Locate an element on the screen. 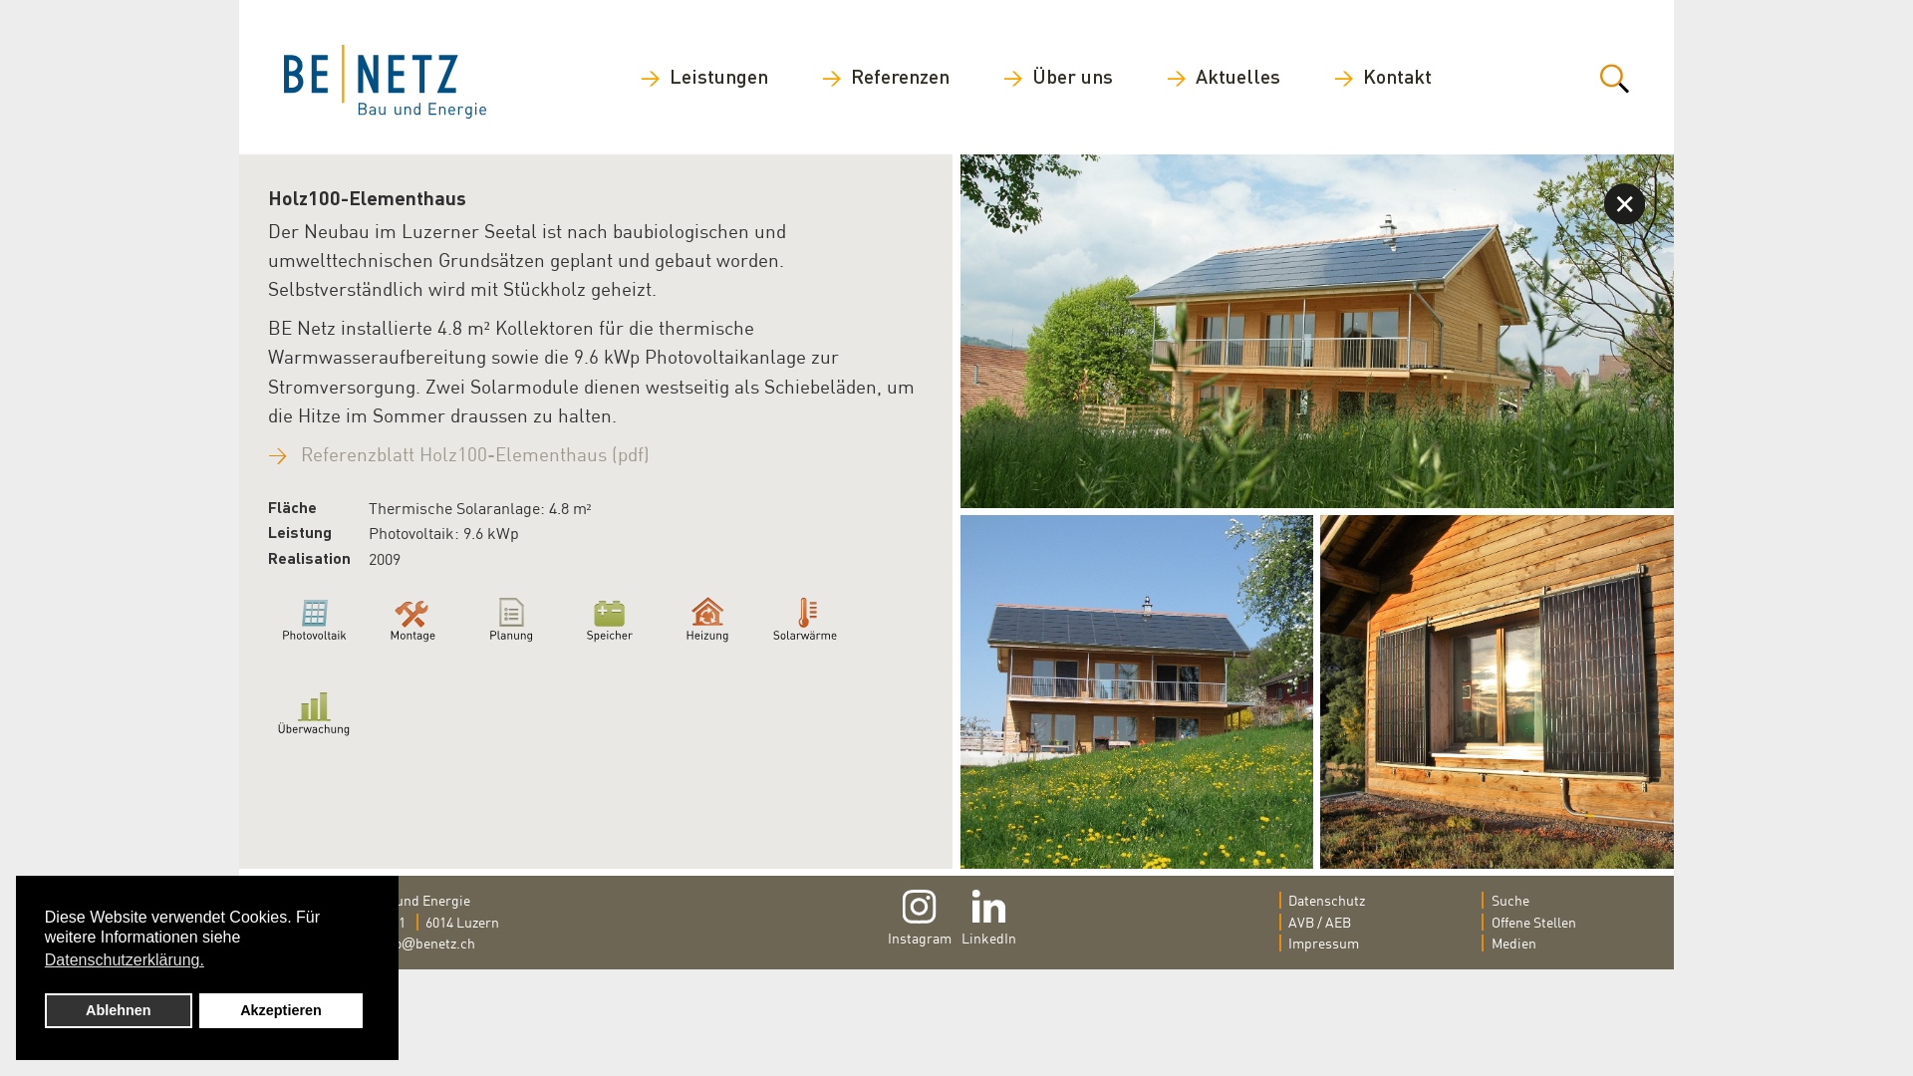 The width and height of the screenshot is (1913, 1076). Leistungen is located at coordinates (704, 76).